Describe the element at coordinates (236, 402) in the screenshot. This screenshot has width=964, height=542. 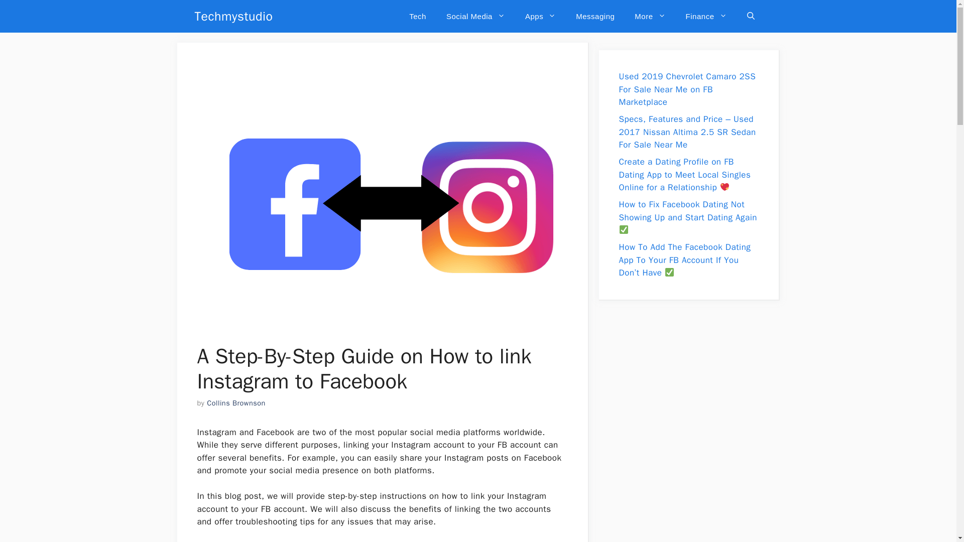
I see `View all posts by Collins Brownson` at that location.